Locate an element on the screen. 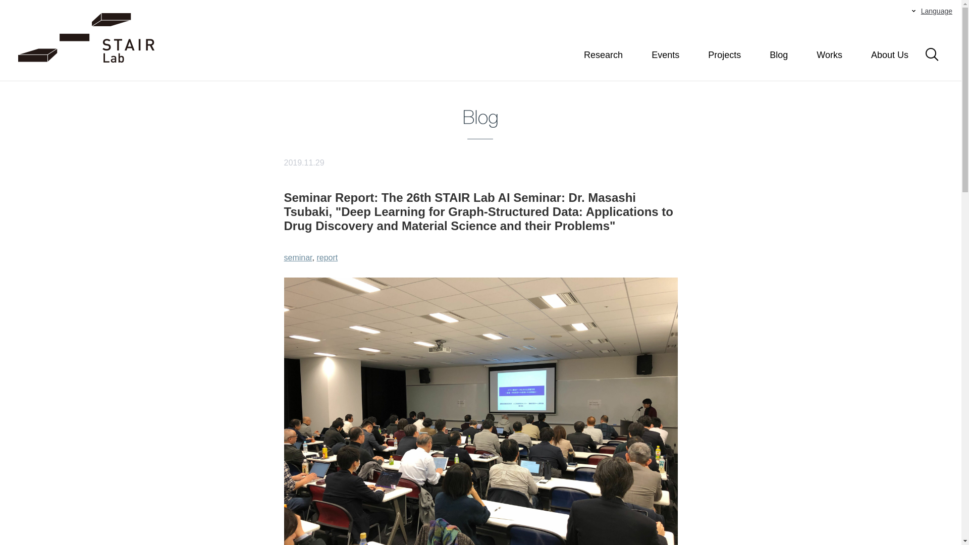  About Us is located at coordinates (890, 55).